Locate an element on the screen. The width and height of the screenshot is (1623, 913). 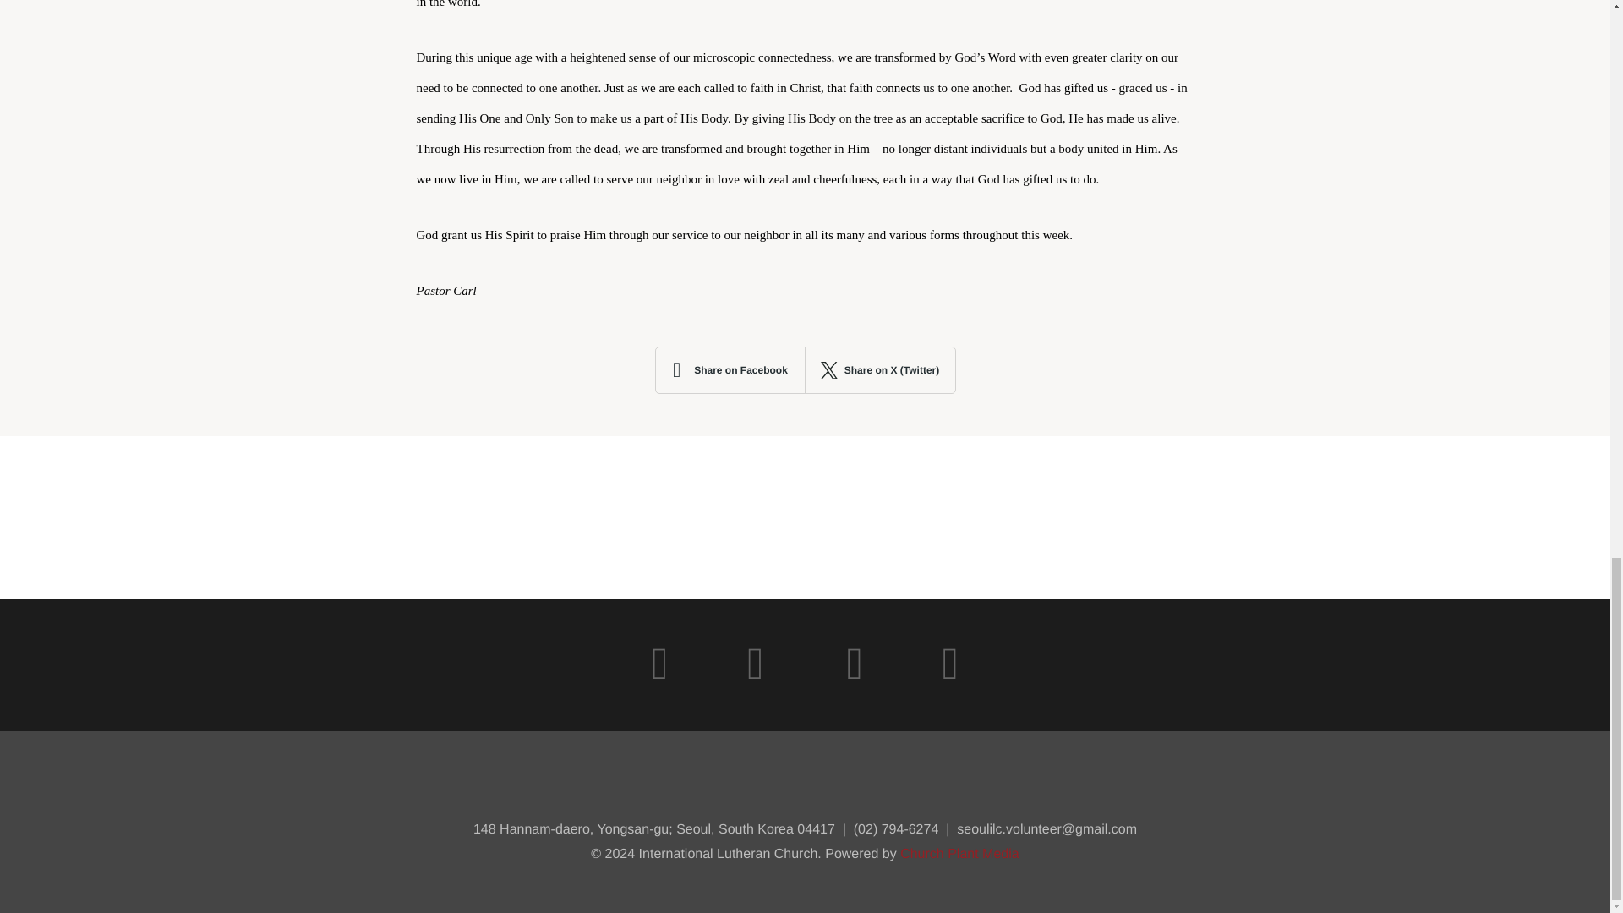
mail is located at coordinates (755, 664).